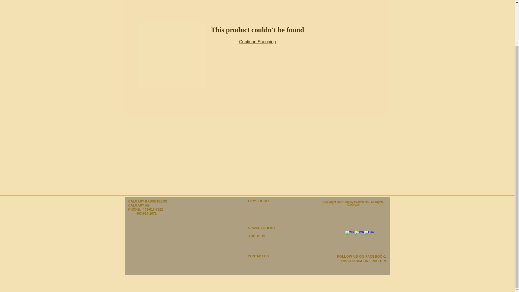 The image size is (519, 292). What do you see at coordinates (160, 211) in the screenshot?
I see `           403-614-1971` at bounding box center [160, 211].